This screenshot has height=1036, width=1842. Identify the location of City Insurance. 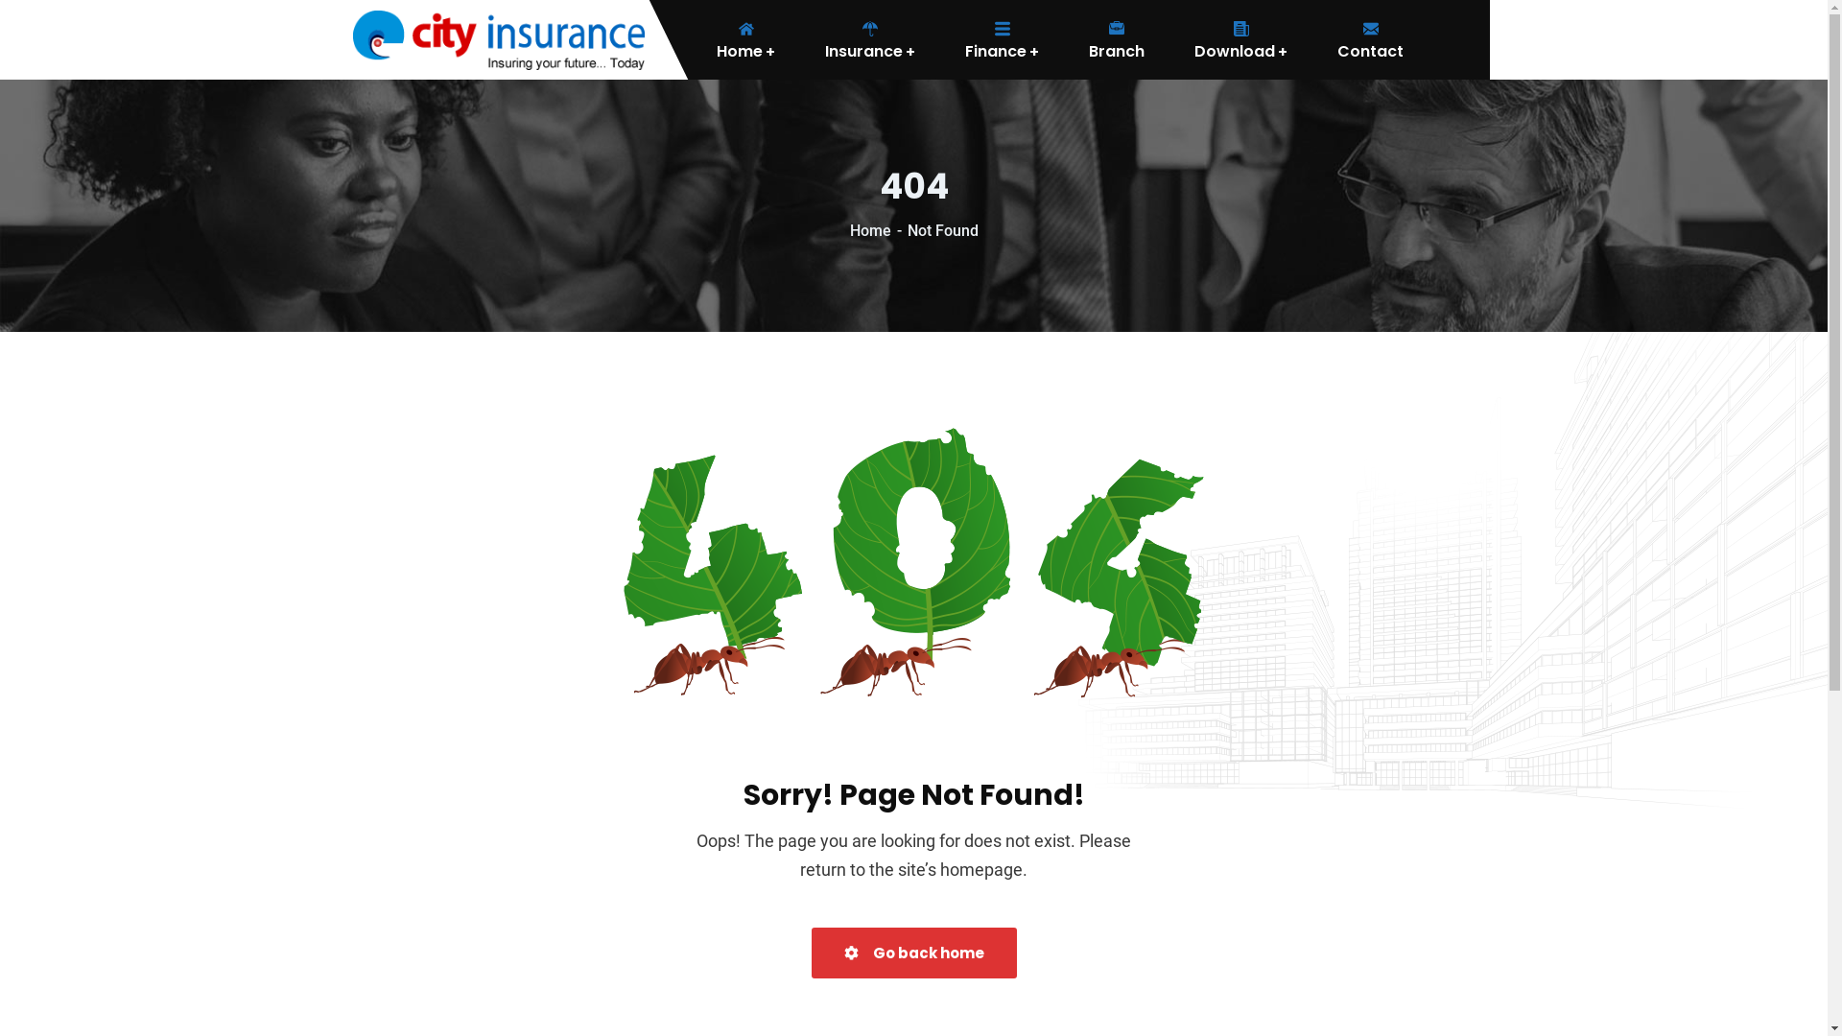
(1000, 992).